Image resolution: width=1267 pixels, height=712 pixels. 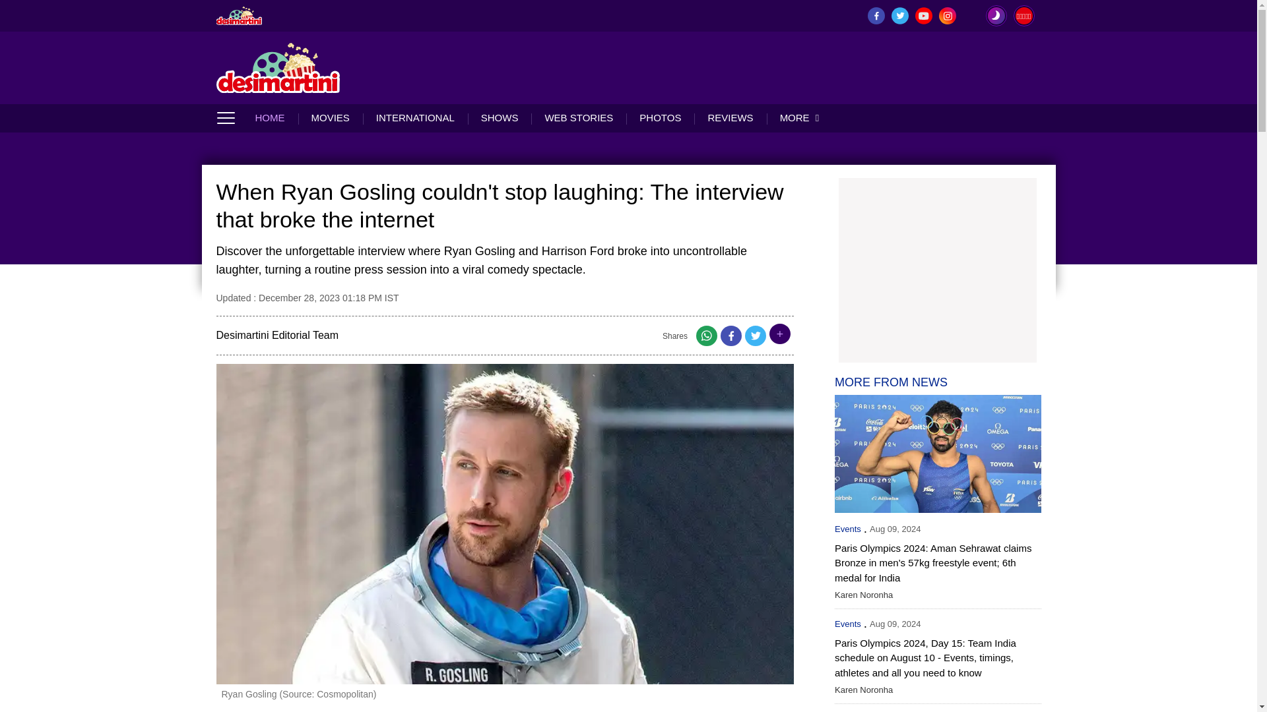 I want to click on SHOWS, so click(x=500, y=117).